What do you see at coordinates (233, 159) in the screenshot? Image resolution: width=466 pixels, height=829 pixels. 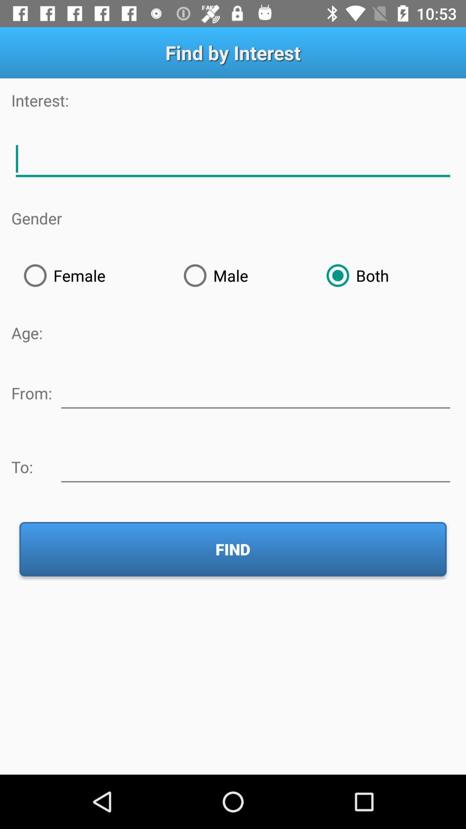 I see `description of interest` at bounding box center [233, 159].